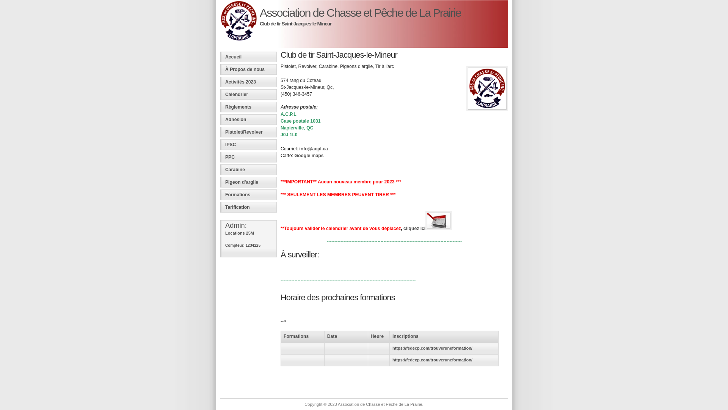 This screenshot has width=728, height=410. Describe the element at coordinates (248, 207) in the screenshot. I see `Tarification` at that location.